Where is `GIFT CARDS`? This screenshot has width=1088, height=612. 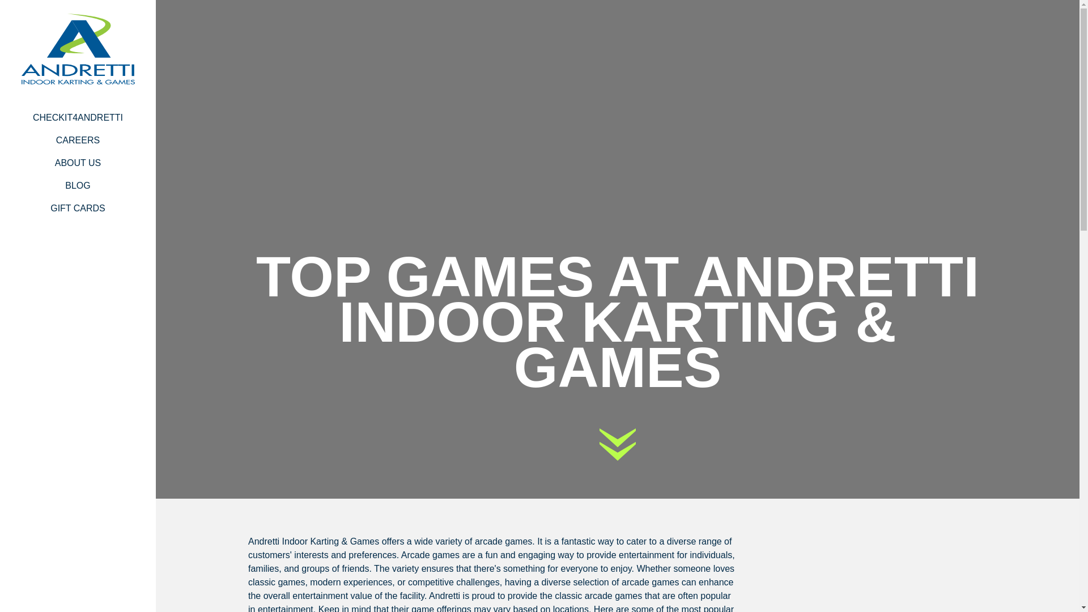
GIFT CARDS is located at coordinates (78, 208).